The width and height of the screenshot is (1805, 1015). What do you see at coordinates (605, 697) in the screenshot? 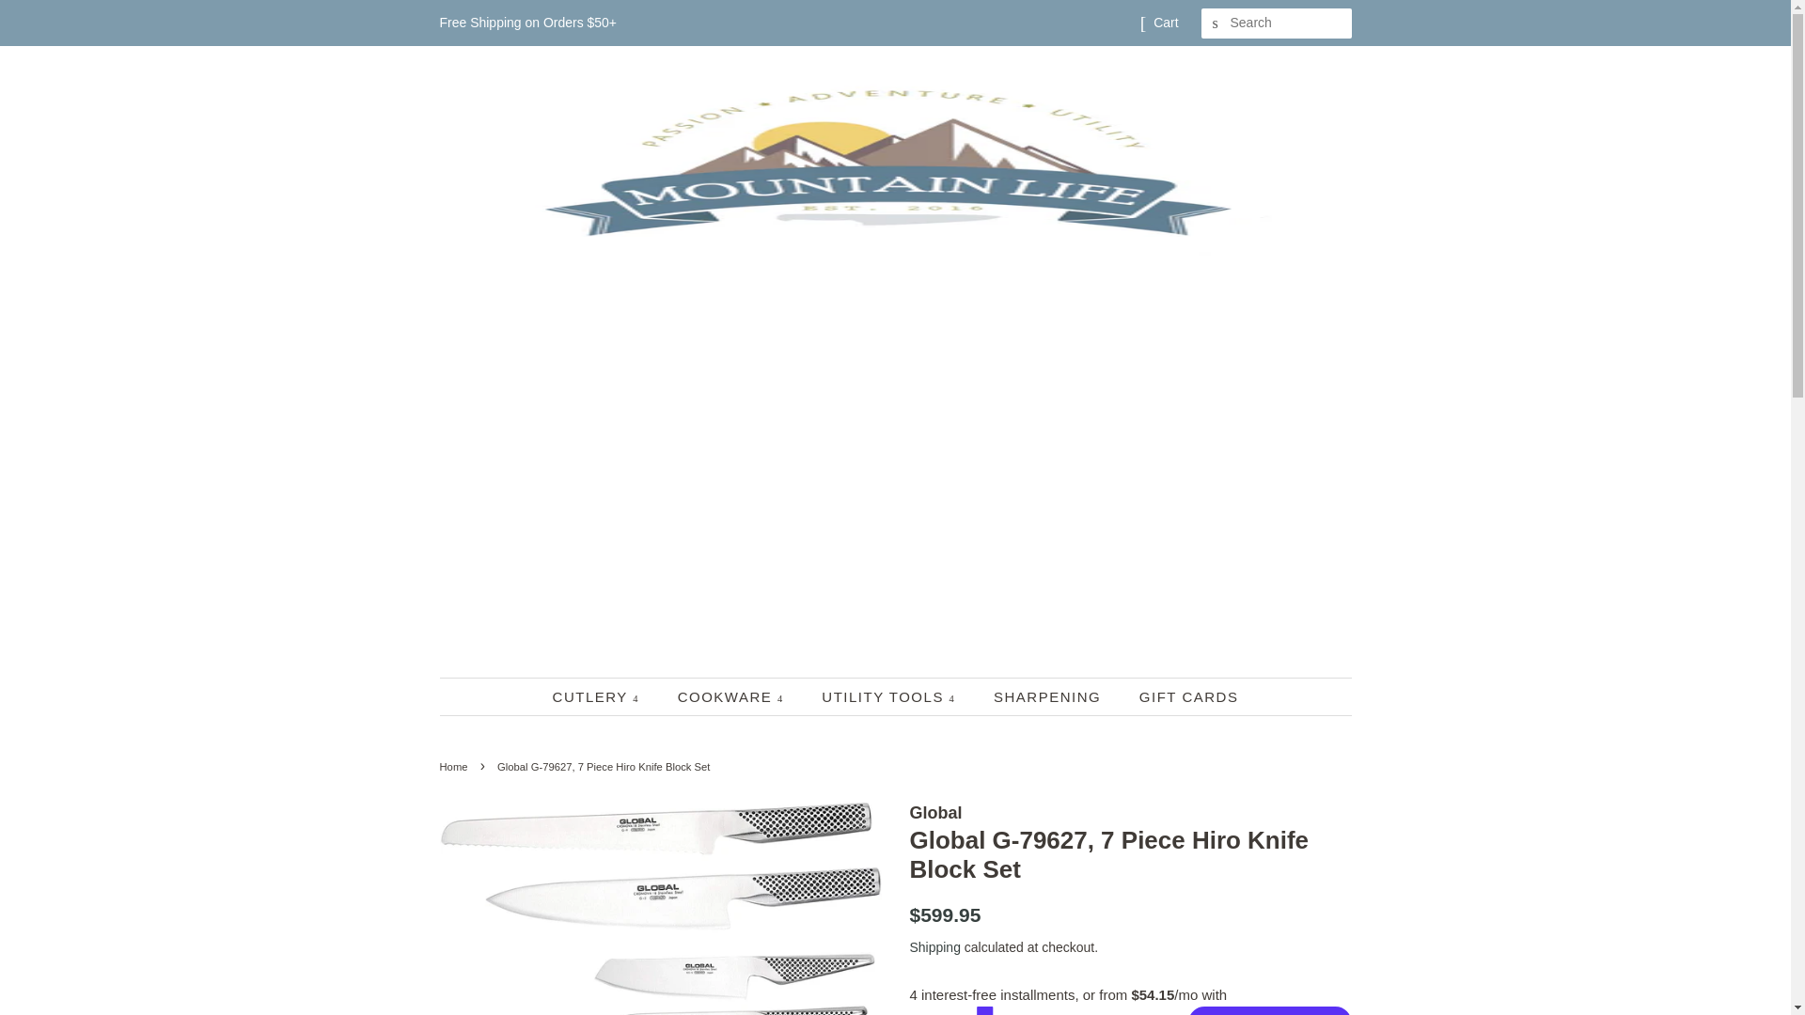
I see `CUTLERY` at bounding box center [605, 697].